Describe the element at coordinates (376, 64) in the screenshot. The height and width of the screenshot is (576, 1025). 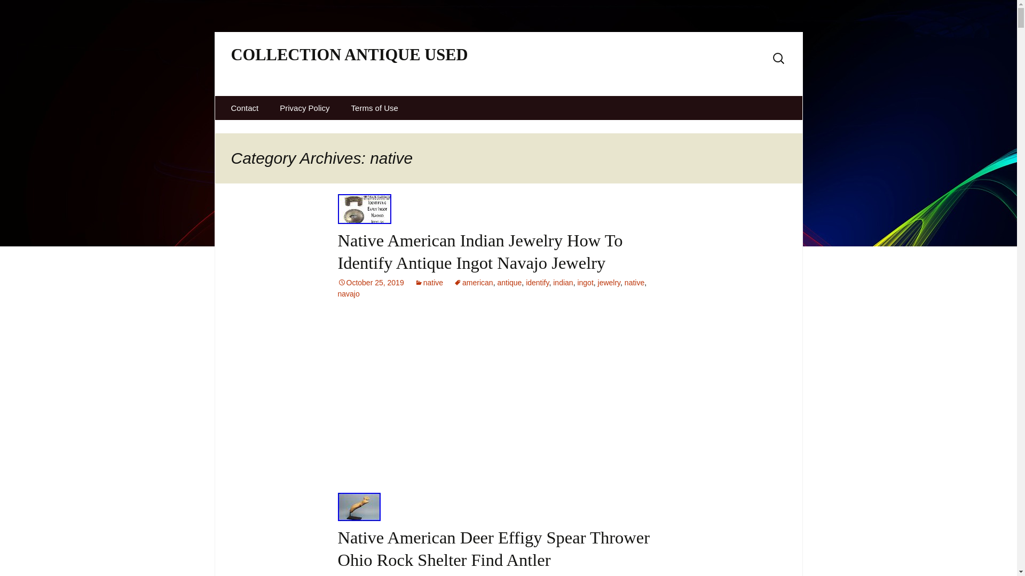
I see `COLLECTION ANTIQUE USED` at that location.